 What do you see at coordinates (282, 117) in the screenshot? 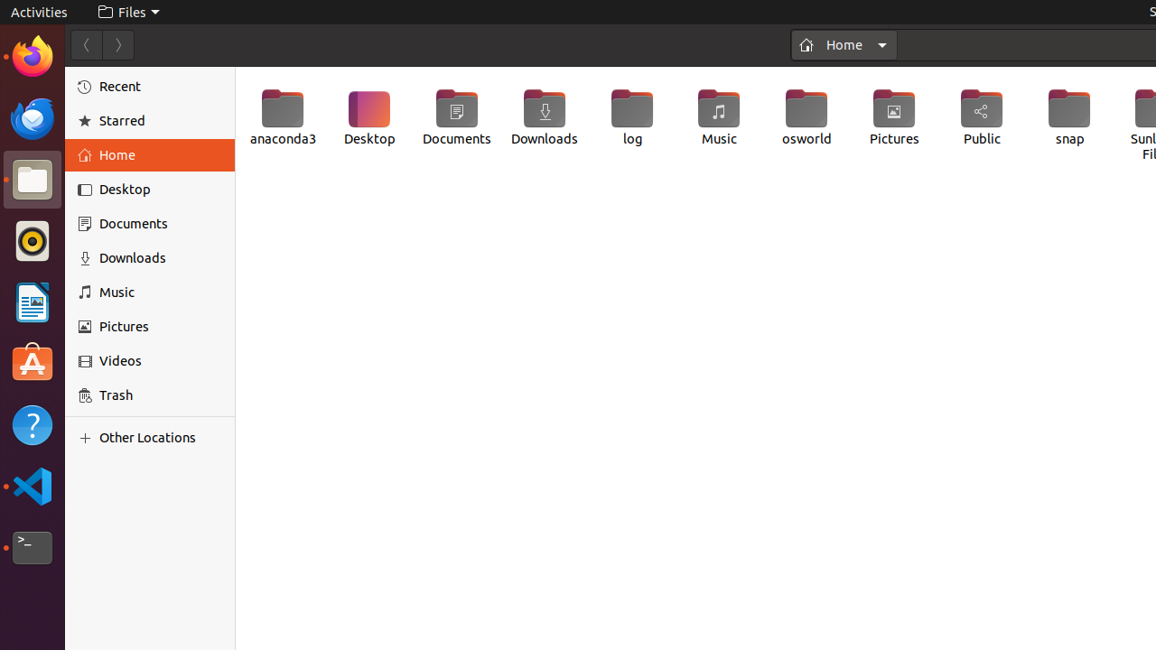
I see `anaconda3` at bounding box center [282, 117].